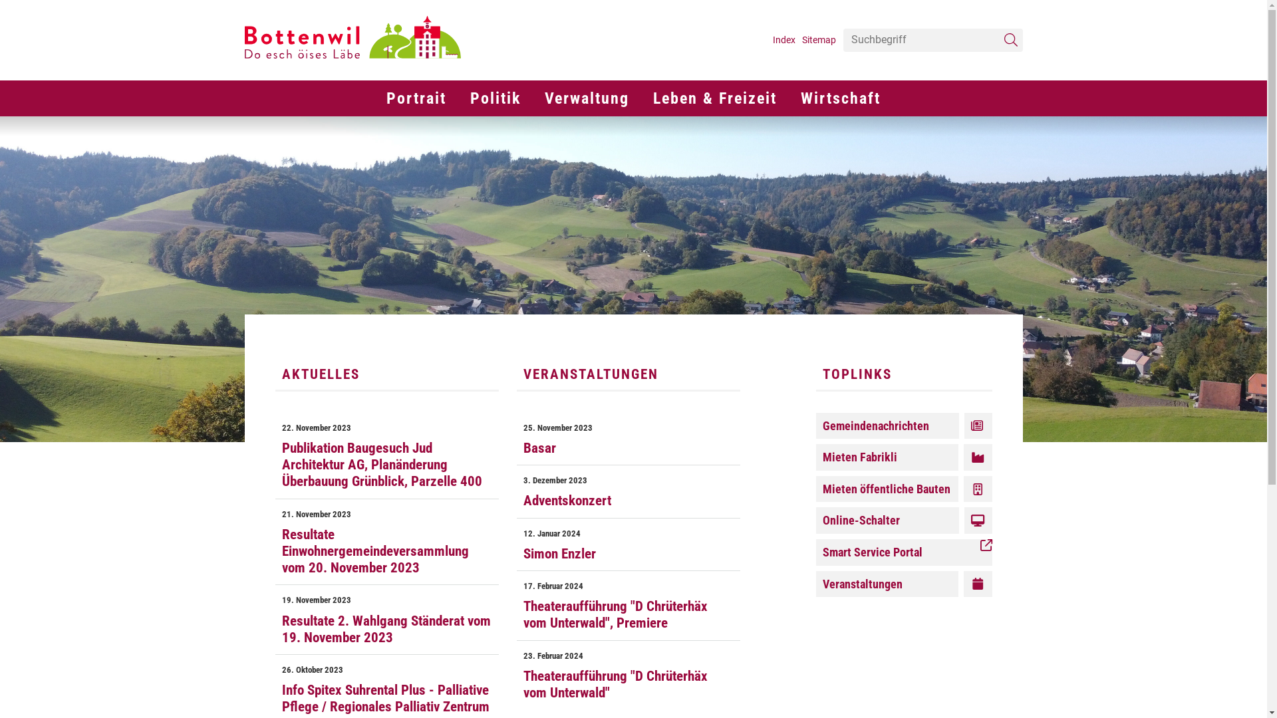 This screenshot has width=1277, height=718. What do you see at coordinates (1011, 40) in the screenshot?
I see `Suche starten` at bounding box center [1011, 40].